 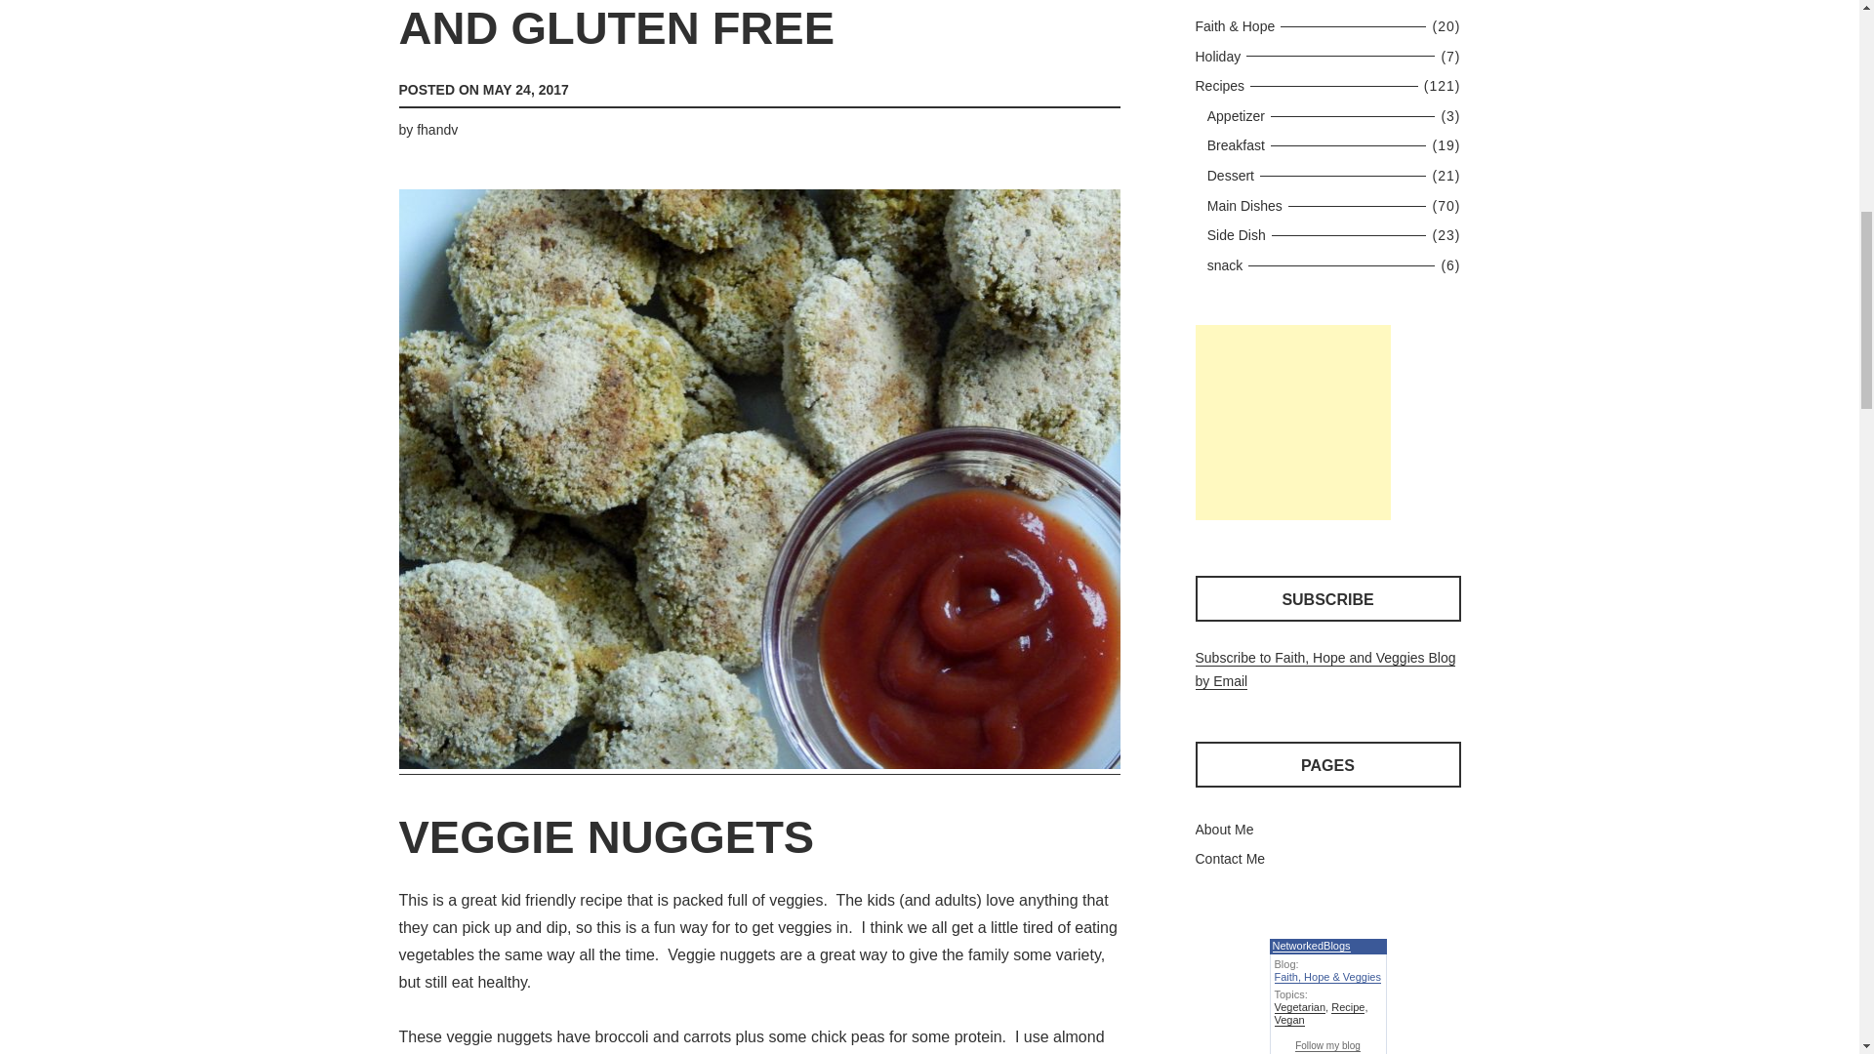 What do you see at coordinates (526, 90) in the screenshot?
I see `MAY 24, 2017` at bounding box center [526, 90].